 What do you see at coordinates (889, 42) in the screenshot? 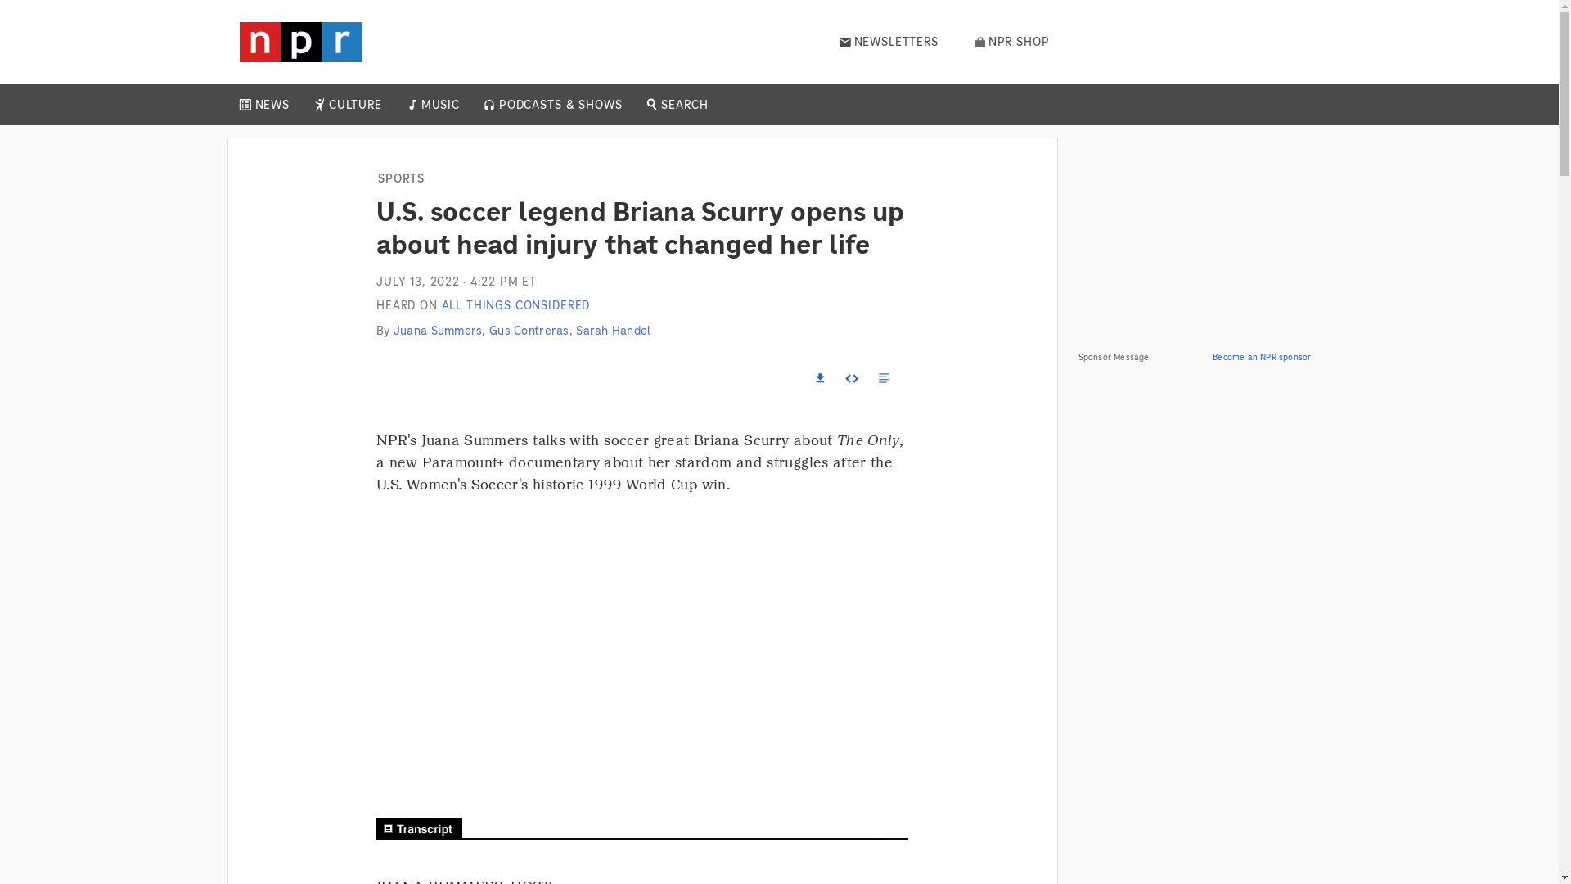
I see `NEWSLETTERS` at bounding box center [889, 42].